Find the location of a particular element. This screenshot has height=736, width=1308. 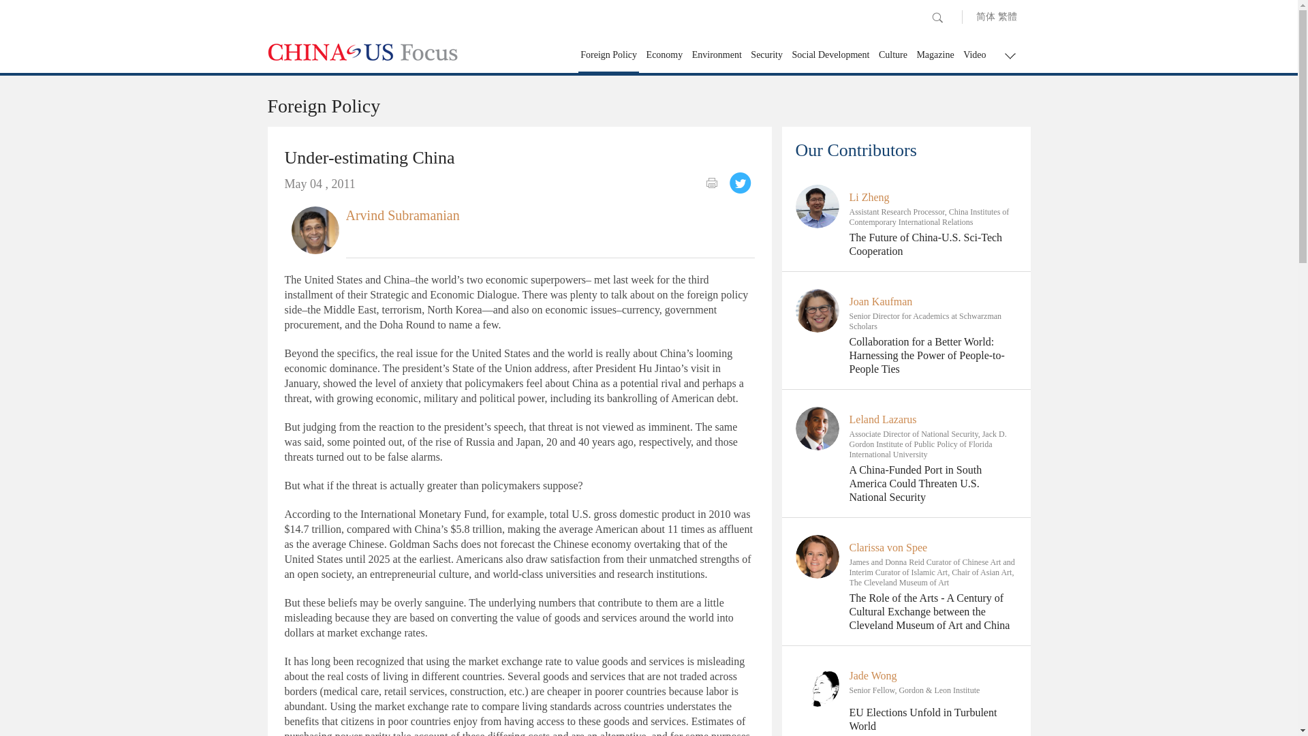

Arvind Subramanian is located at coordinates (403, 215).